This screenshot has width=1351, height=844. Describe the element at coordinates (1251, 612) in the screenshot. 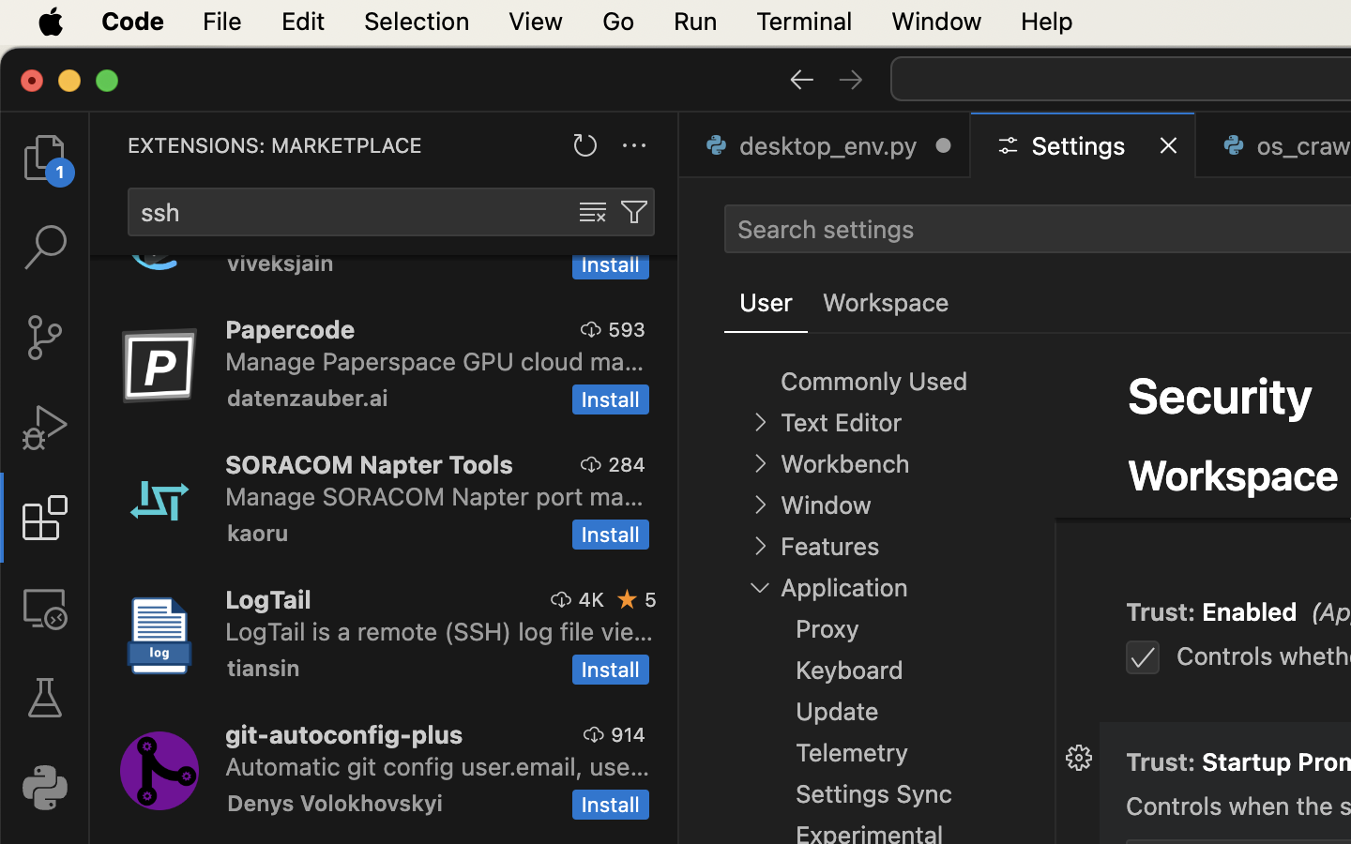

I see `Enabled` at that location.